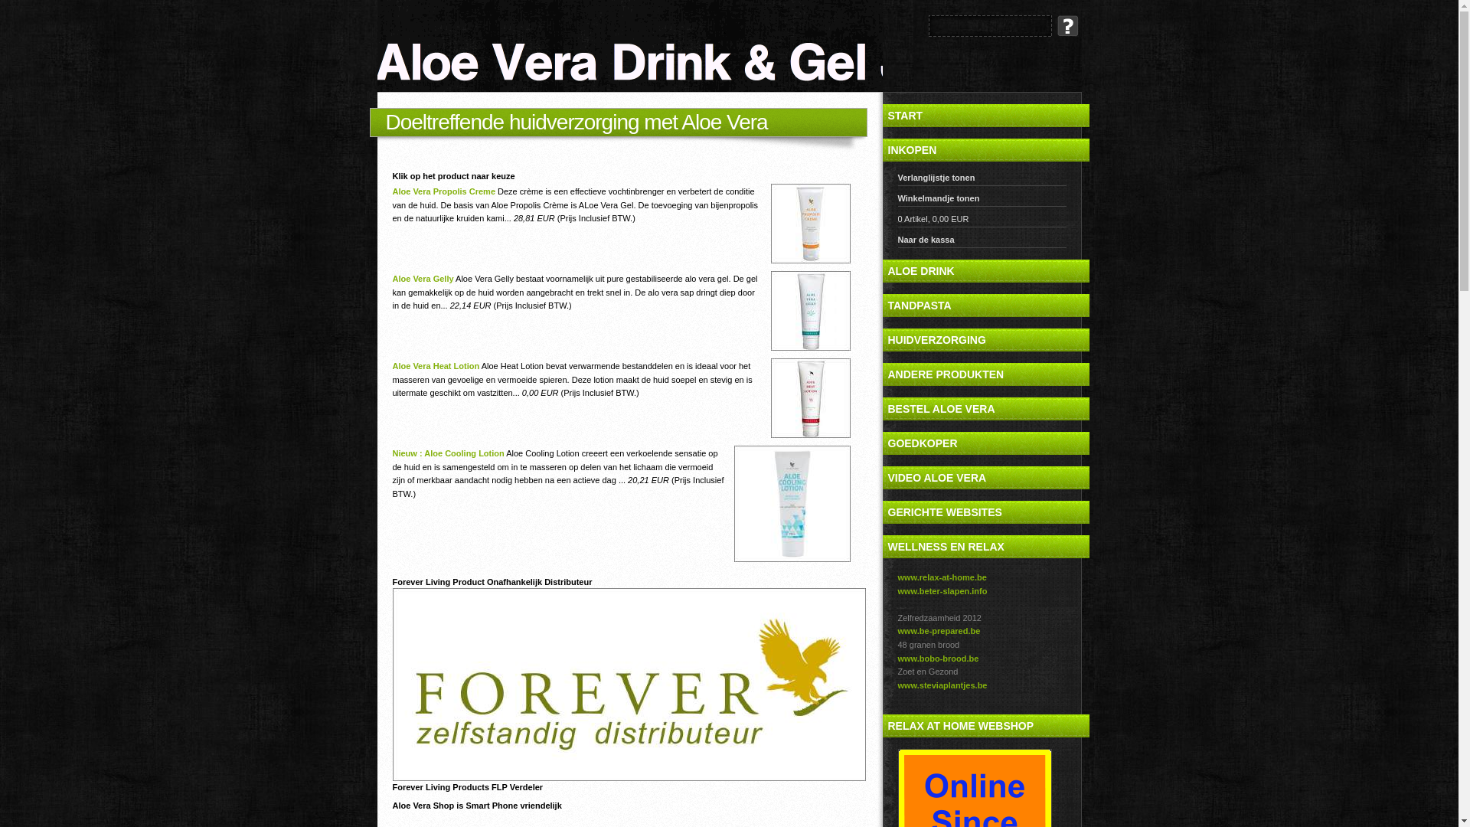 This screenshot has width=1470, height=827. What do you see at coordinates (985, 409) in the screenshot?
I see `BESTEL ALOE VERA` at bounding box center [985, 409].